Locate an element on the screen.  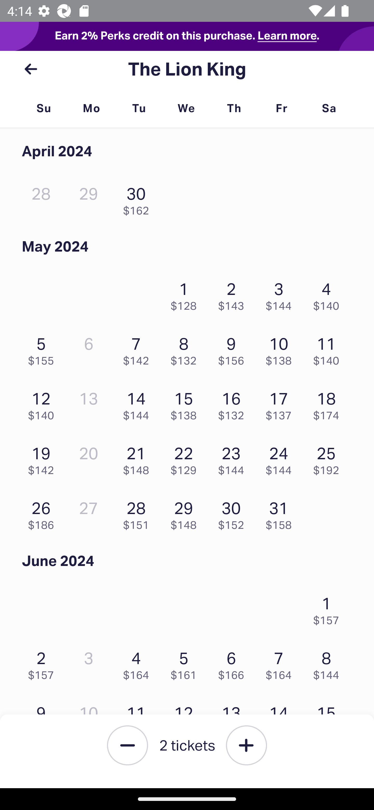
7 $142 is located at coordinates (139, 348).